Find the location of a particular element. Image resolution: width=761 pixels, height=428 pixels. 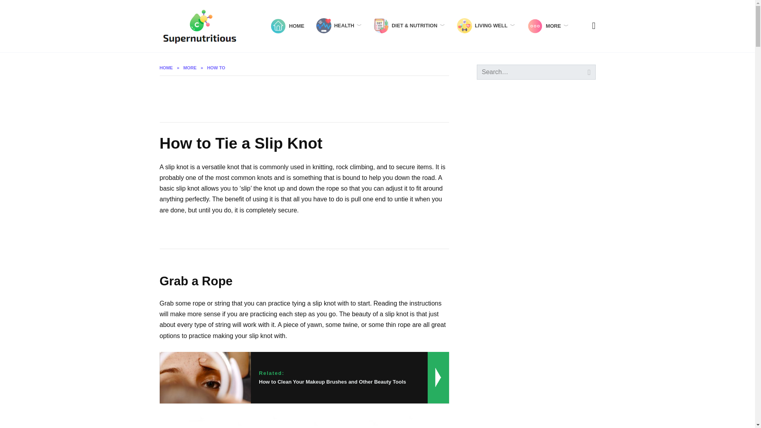

  HOME is located at coordinates (287, 26).